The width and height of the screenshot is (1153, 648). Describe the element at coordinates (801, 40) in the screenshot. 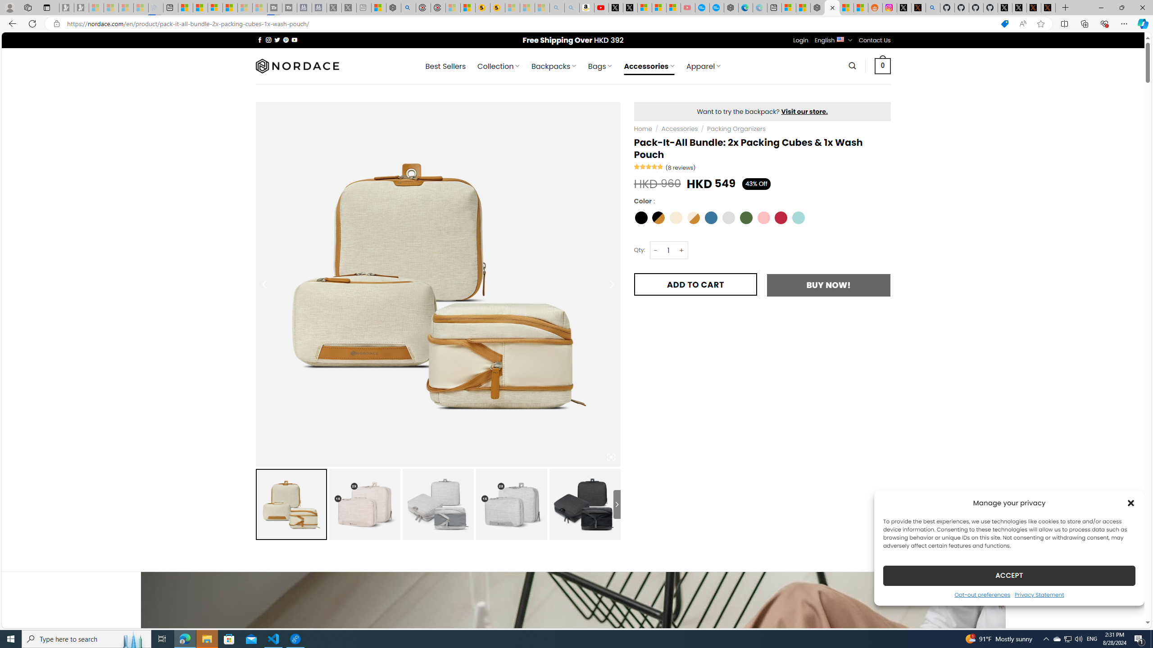

I see `Login` at that location.